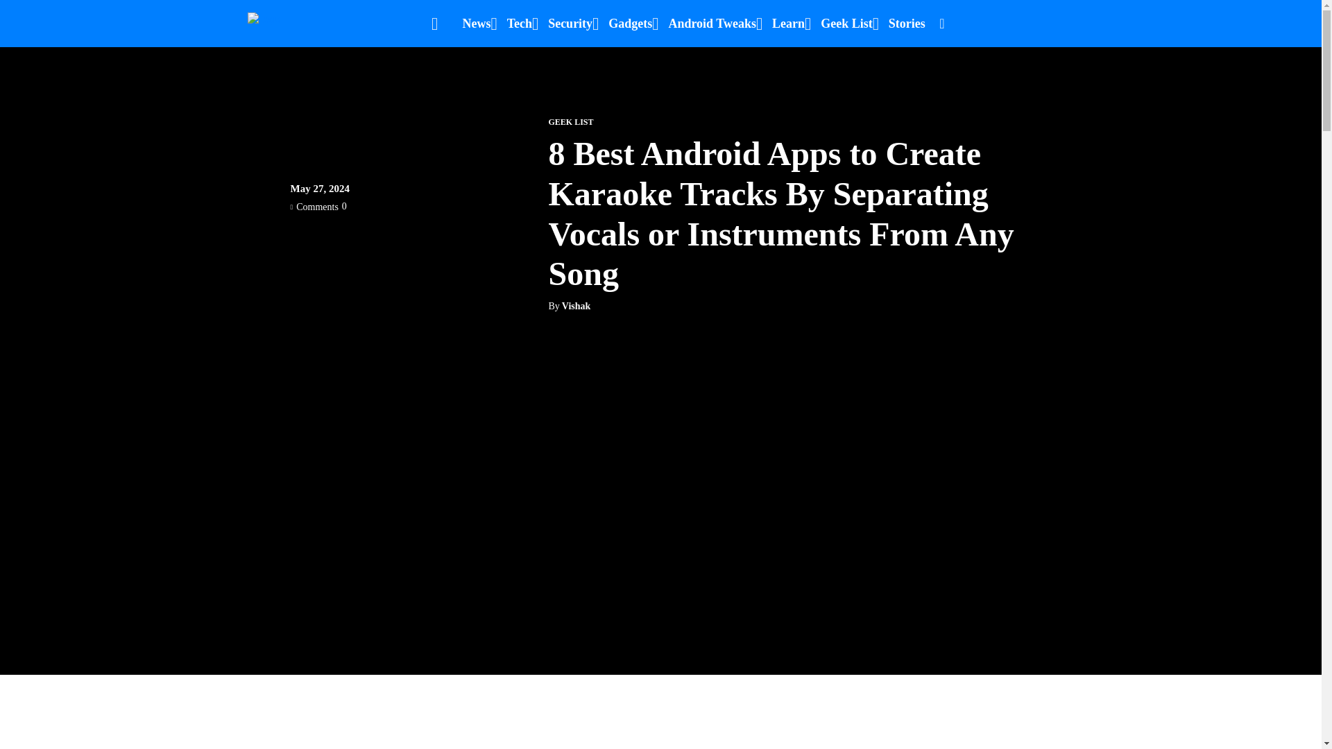 The image size is (1332, 749). Describe the element at coordinates (907, 24) in the screenshot. I see `Stories` at that location.